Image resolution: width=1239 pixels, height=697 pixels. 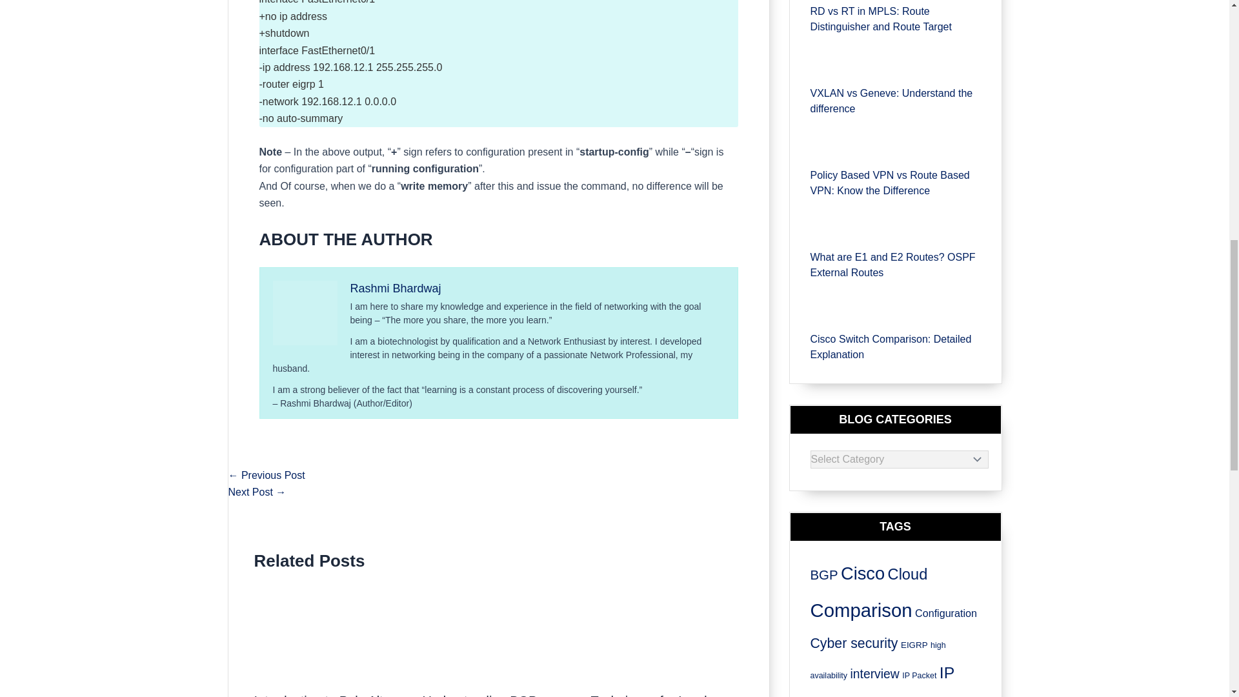 I want to click on Networking Scenario Based Interview Questions in 2024, so click(x=257, y=492).